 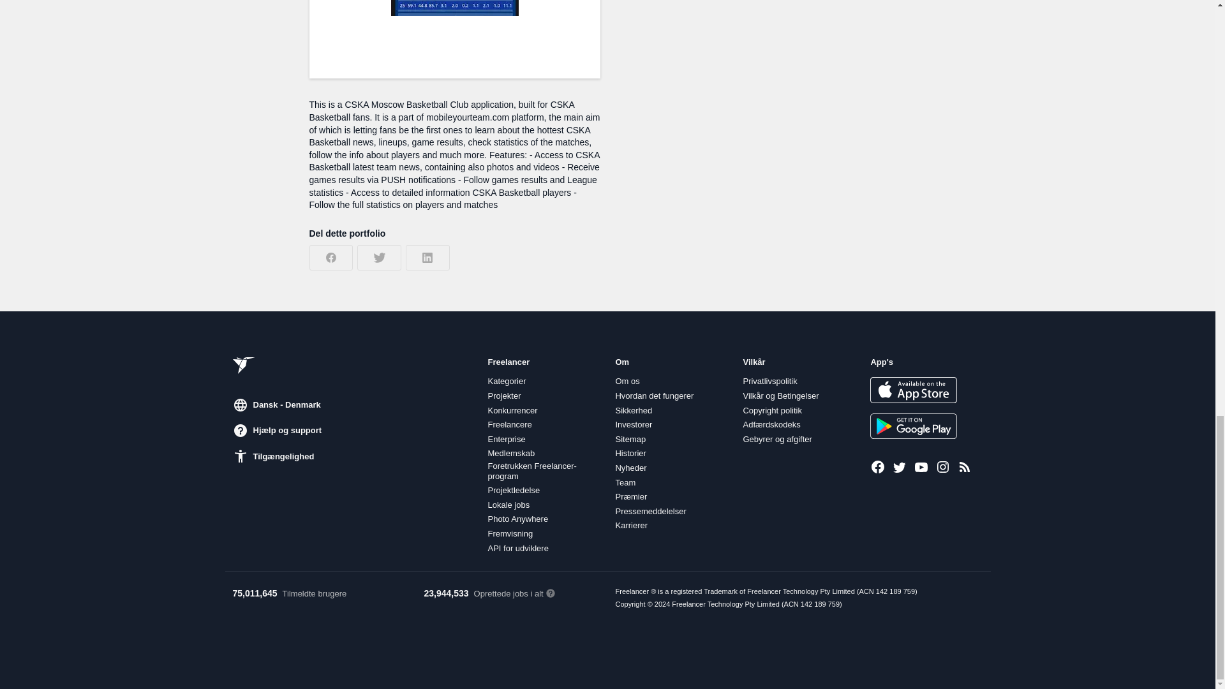 What do you see at coordinates (276, 404) in the screenshot?
I see `Dansk - Denmark` at bounding box center [276, 404].